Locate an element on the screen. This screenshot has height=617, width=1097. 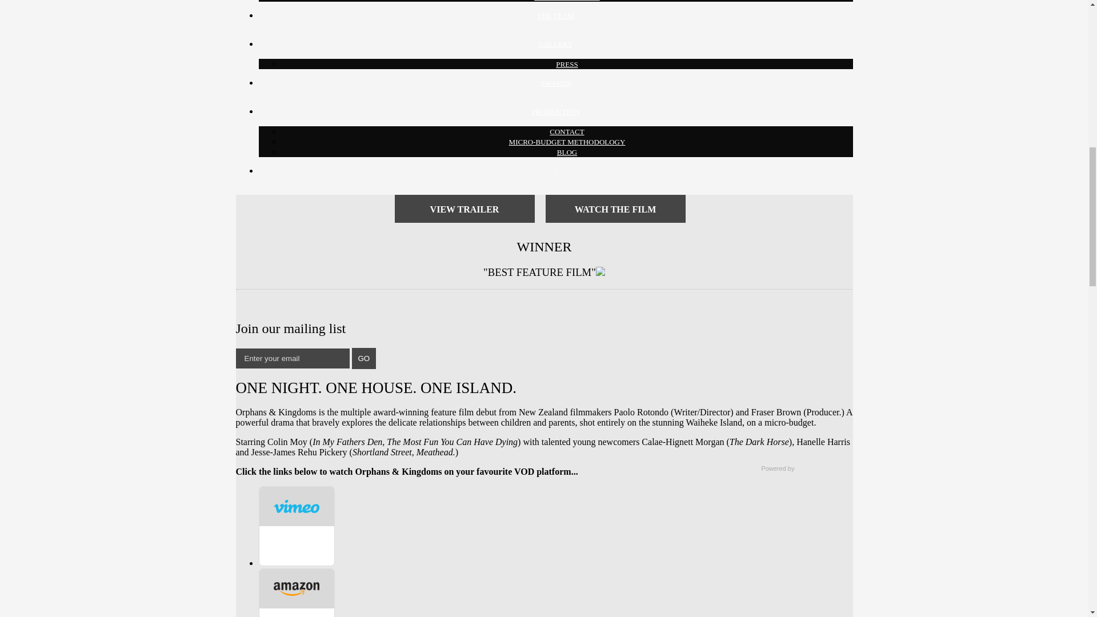
THE CHARACTERS is located at coordinates (567, 1).